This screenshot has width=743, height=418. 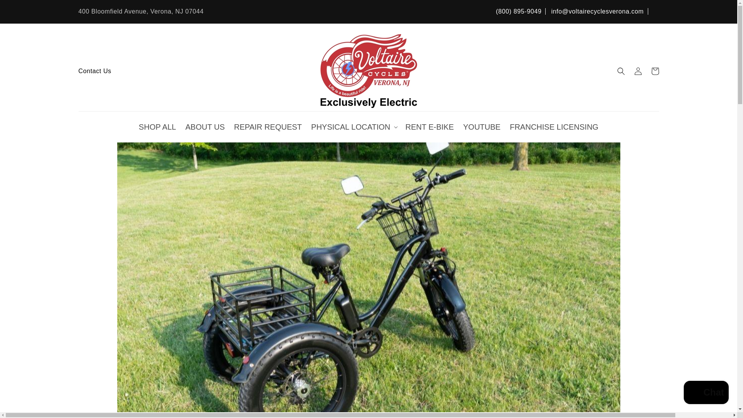 I want to click on FRANCHISE LICENSING, so click(x=554, y=127).